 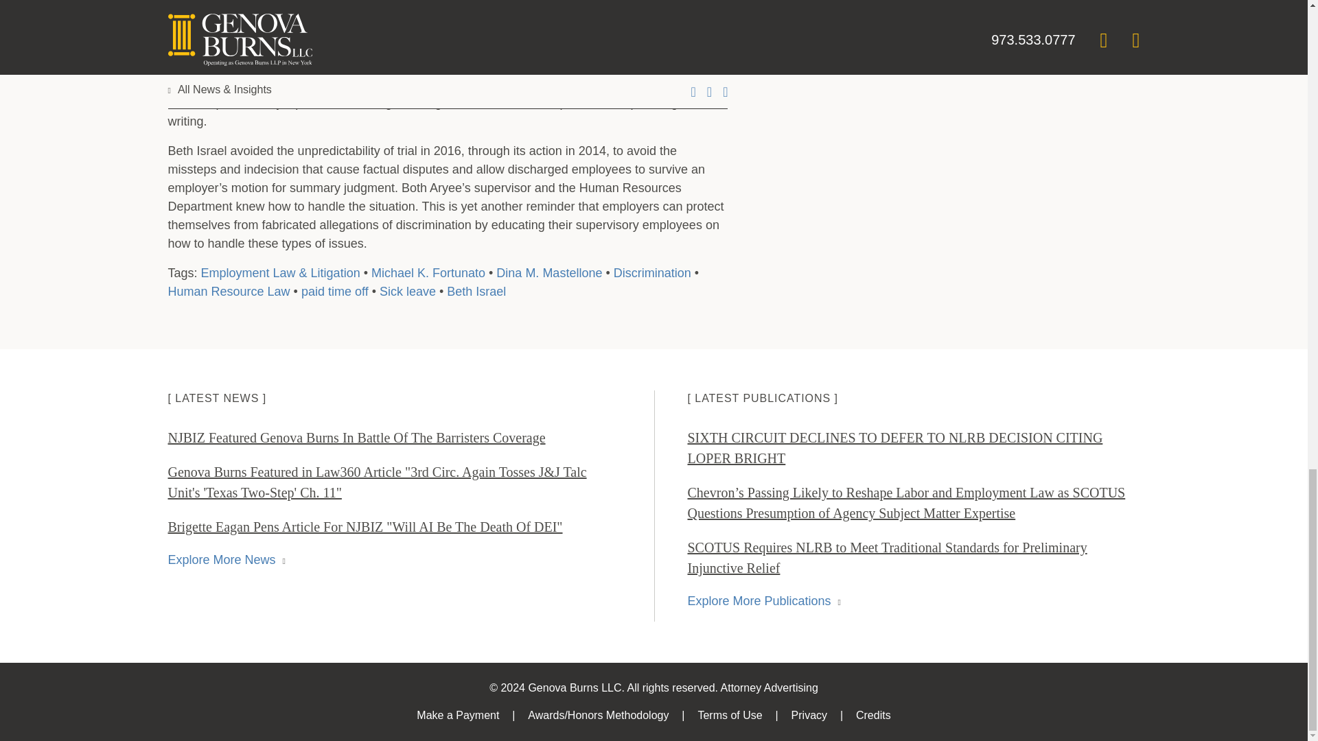 What do you see at coordinates (476, 291) in the screenshot?
I see `Beth Israel` at bounding box center [476, 291].